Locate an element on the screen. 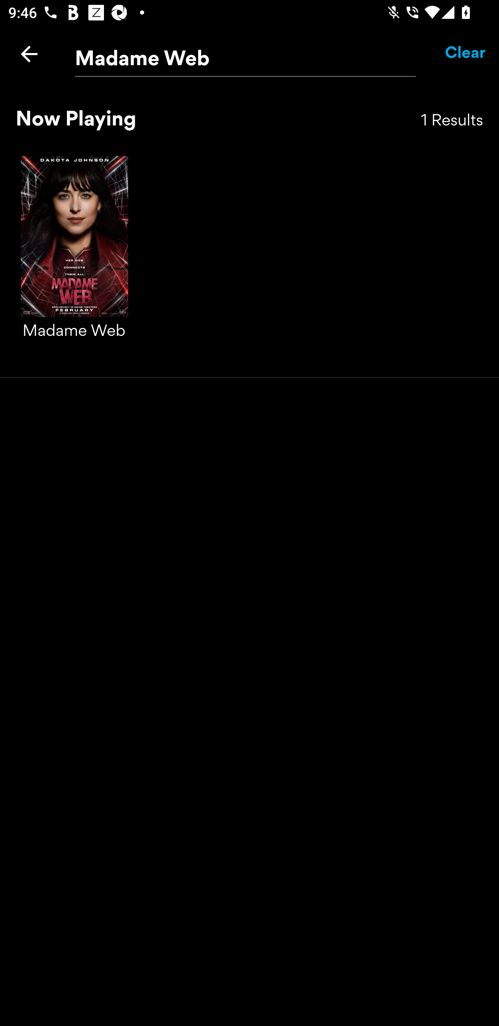 The height and width of the screenshot is (1026, 499). Clear is located at coordinates (466, 54).